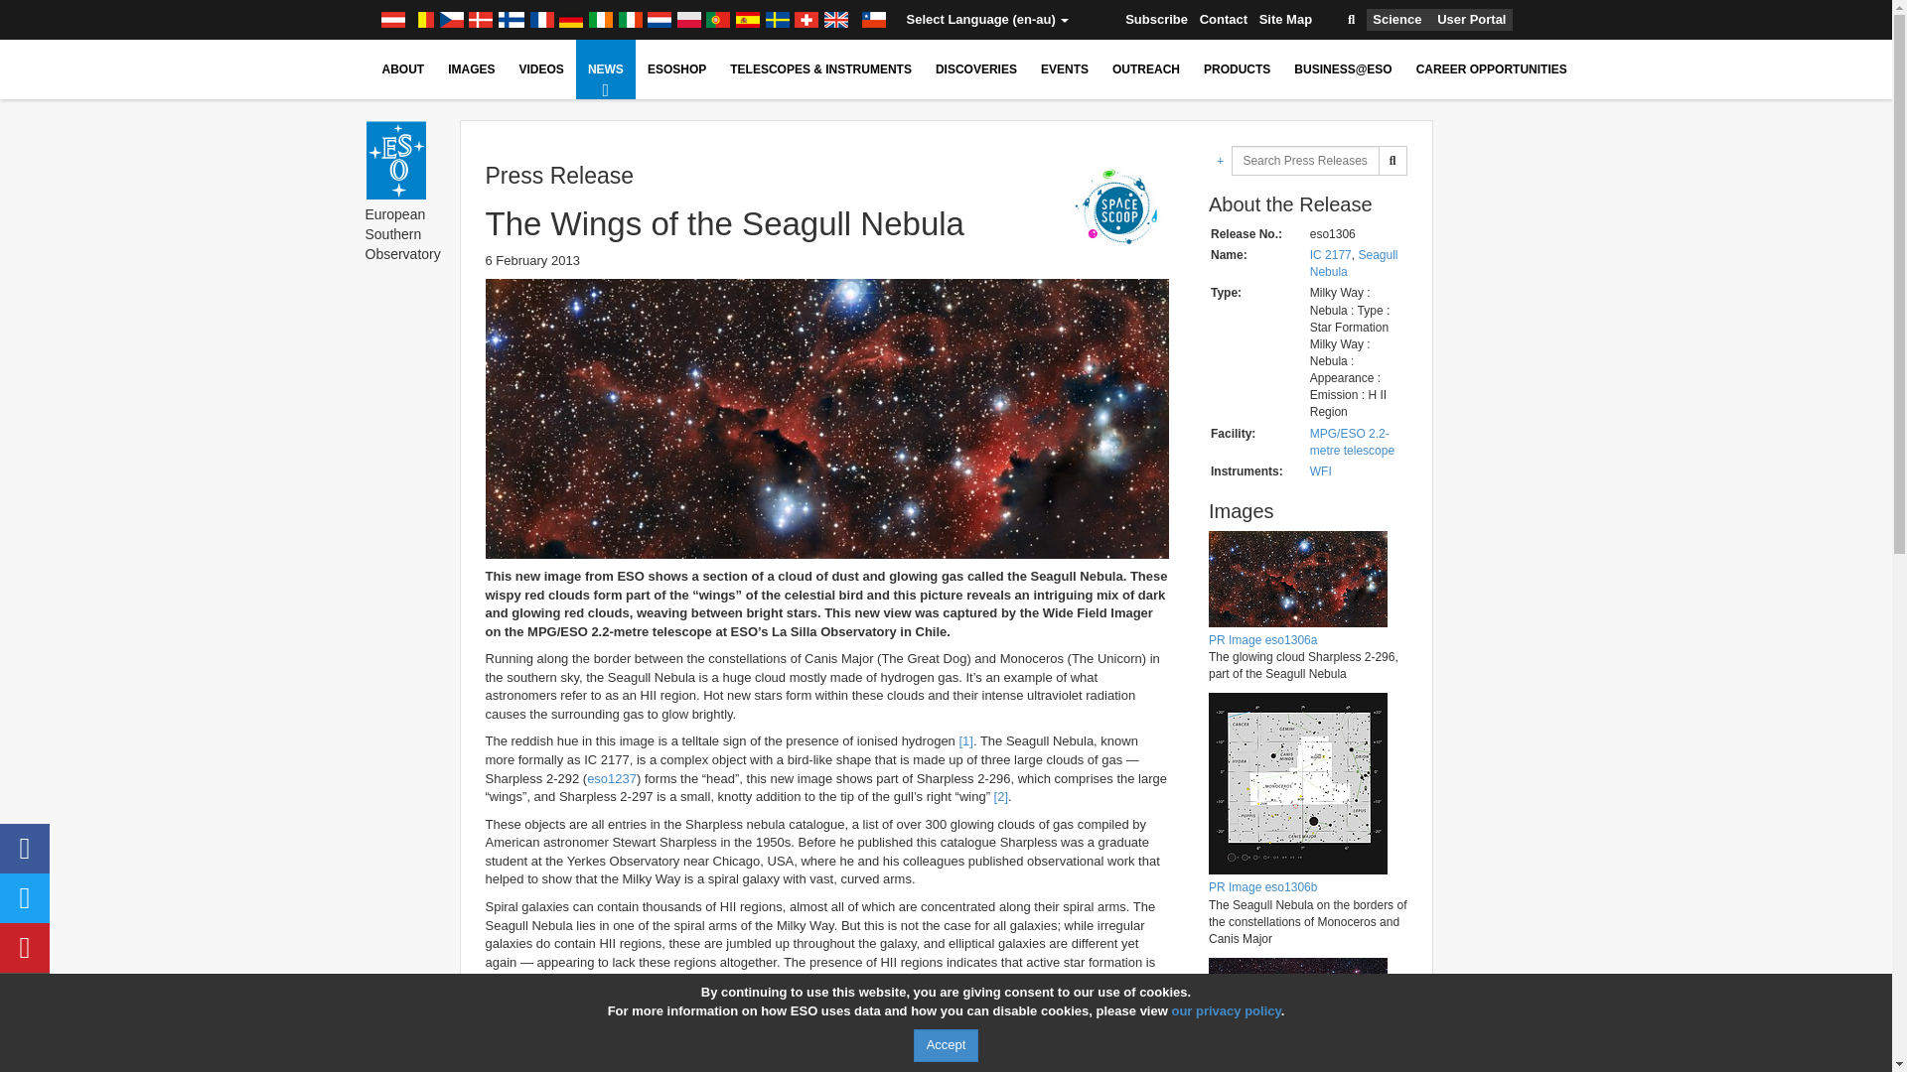  What do you see at coordinates (631, 20) in the screenshot?
I see `Italy` at bounding box center [631, 20].